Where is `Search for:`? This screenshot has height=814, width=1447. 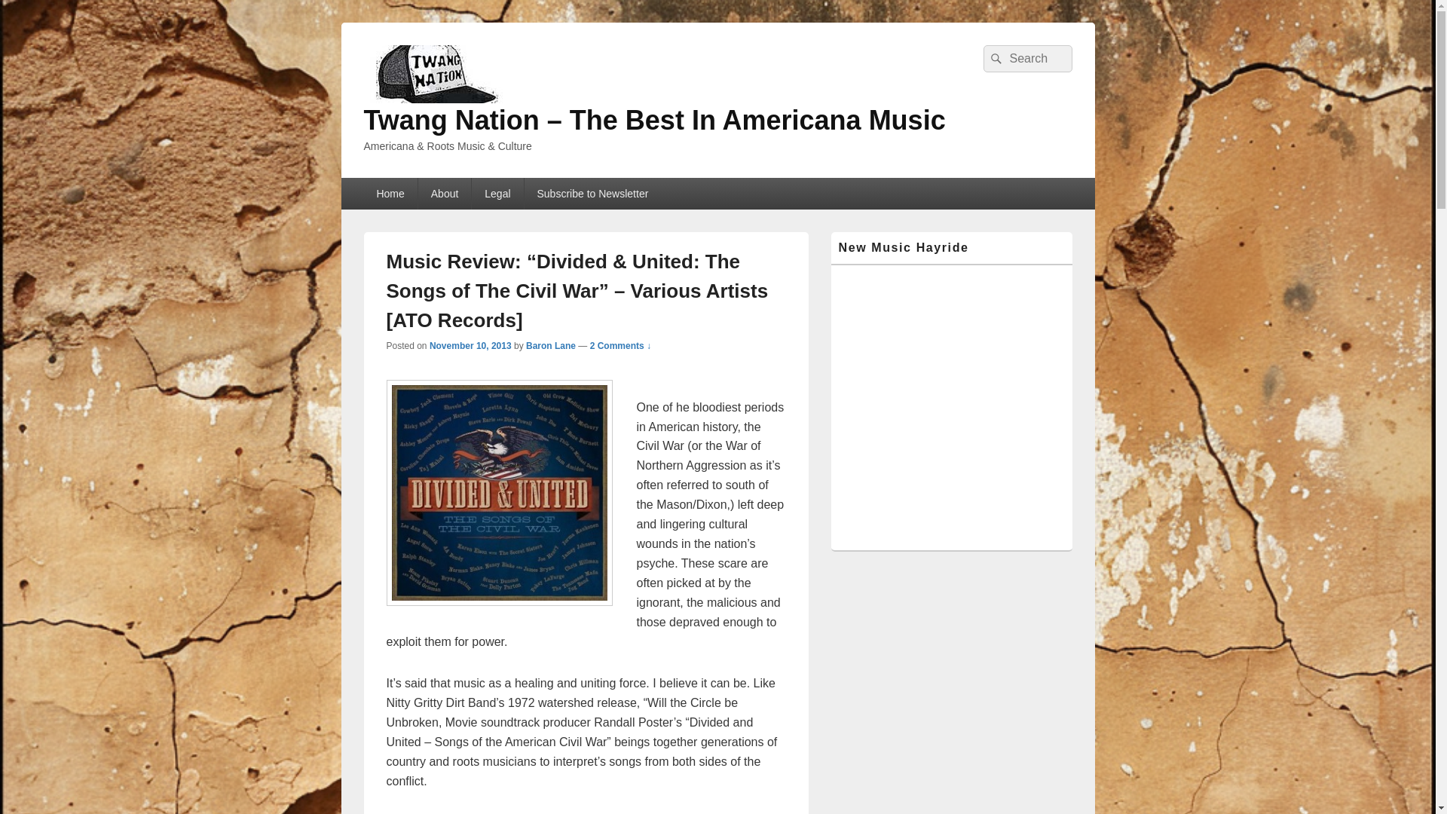
Search for: is located at coordinates (1026, 59).